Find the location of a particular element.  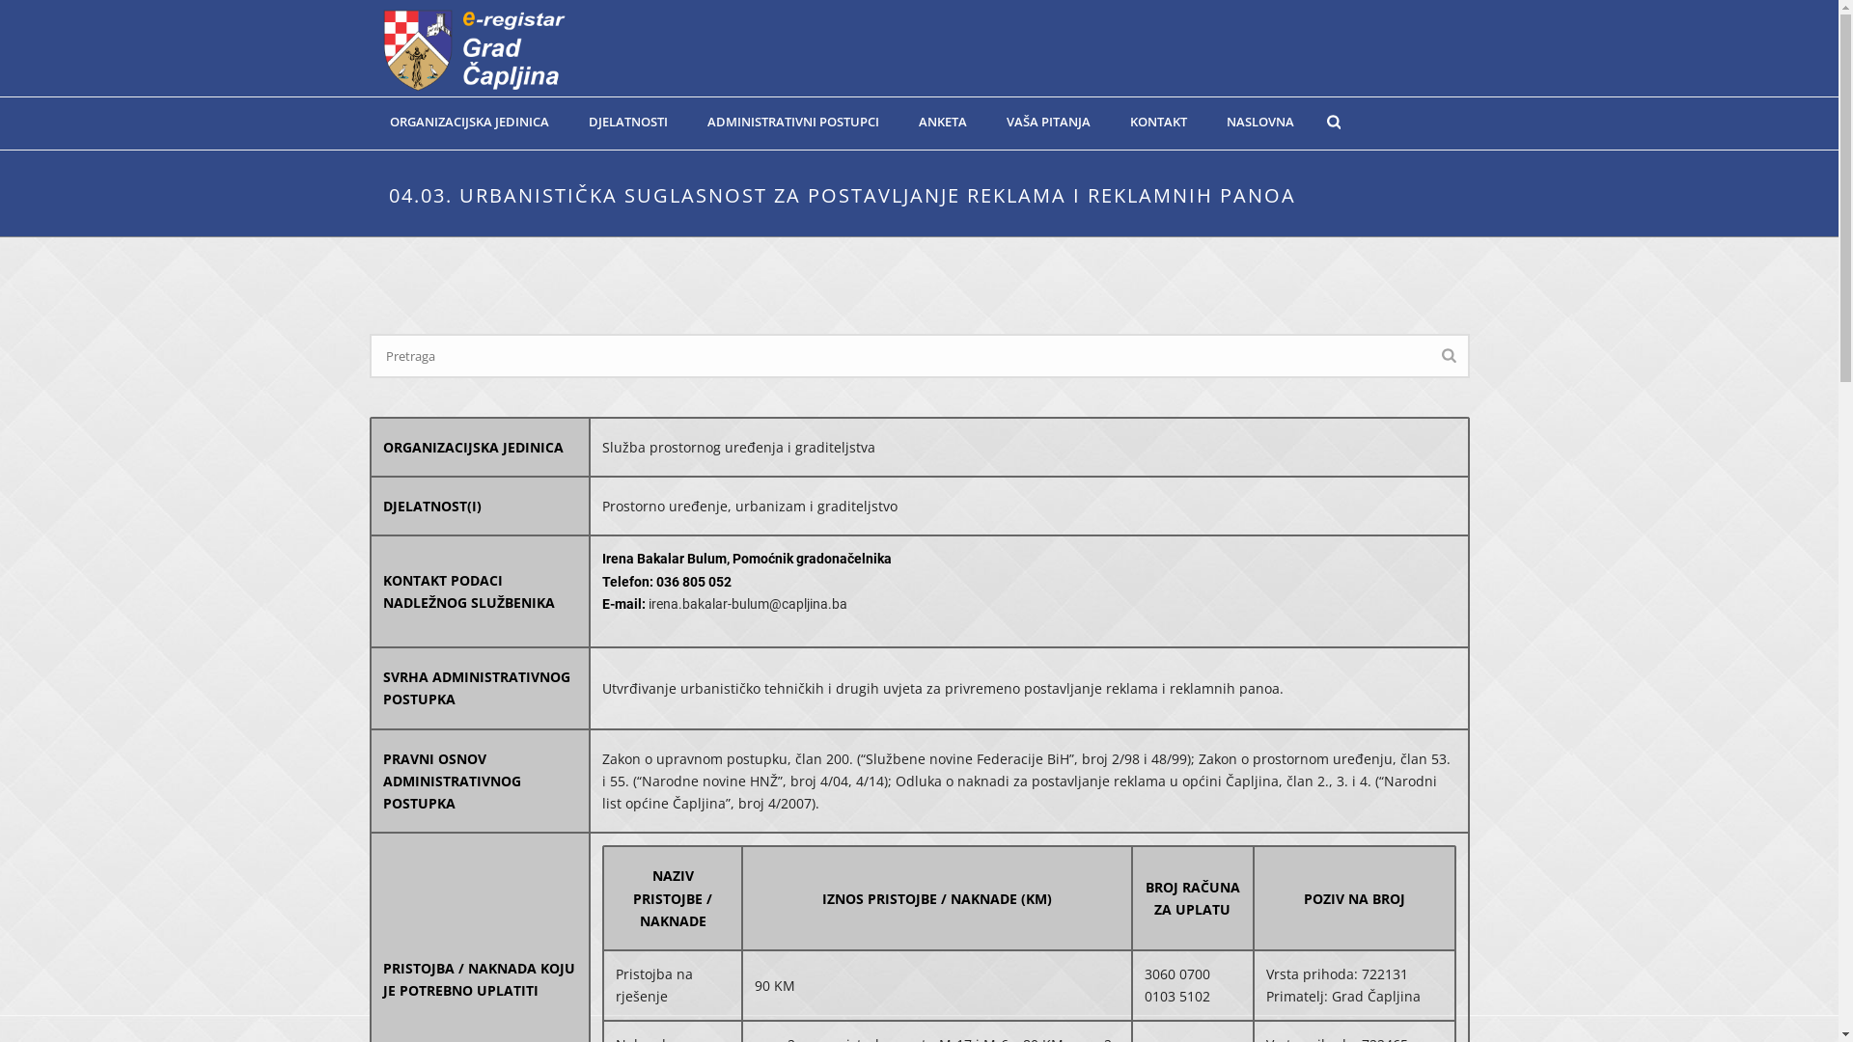

NASLOVNA is located at coordinates (1259, 122).